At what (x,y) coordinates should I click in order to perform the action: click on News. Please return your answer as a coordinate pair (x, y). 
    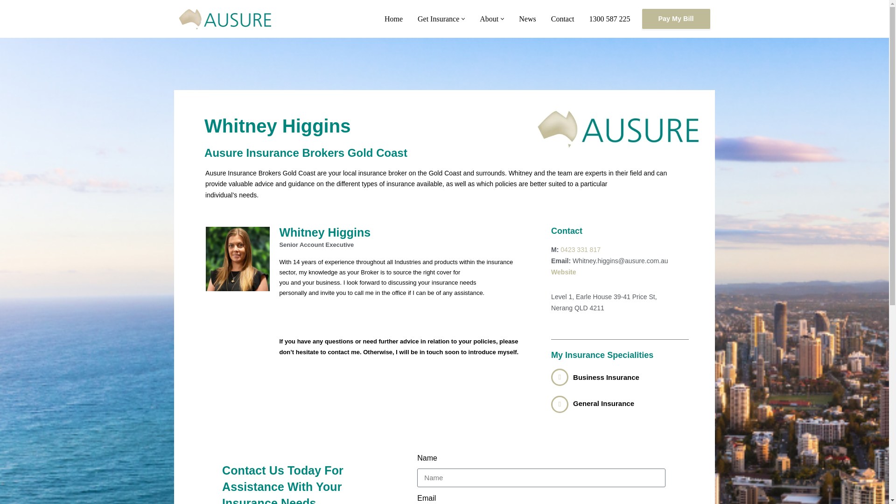
    Looking at the image, I should click on (527, 19).